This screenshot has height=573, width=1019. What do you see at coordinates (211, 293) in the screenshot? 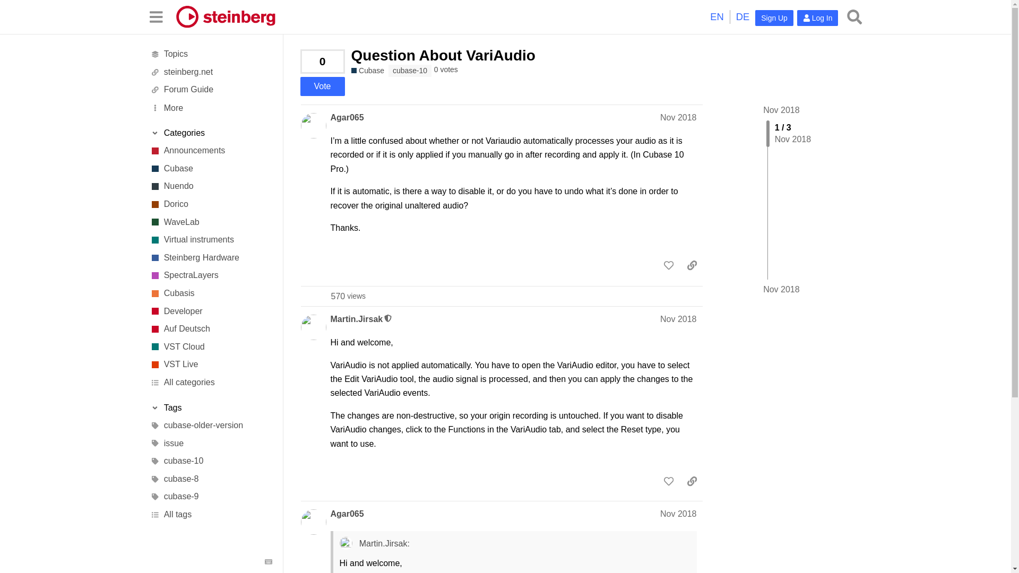
I see `Cubasis` at bounding box center [211, 293].